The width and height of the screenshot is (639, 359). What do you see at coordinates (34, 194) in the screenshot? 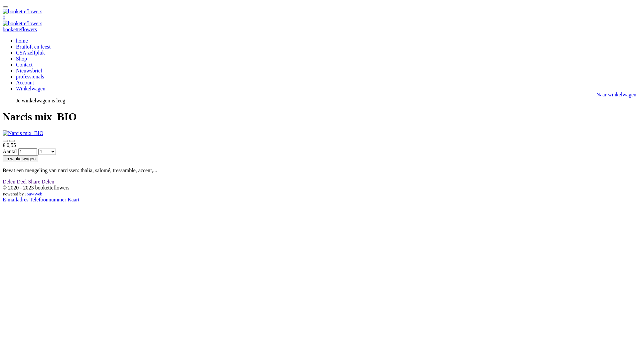
I see `JouwWeb` at bounding box center [34, 194].